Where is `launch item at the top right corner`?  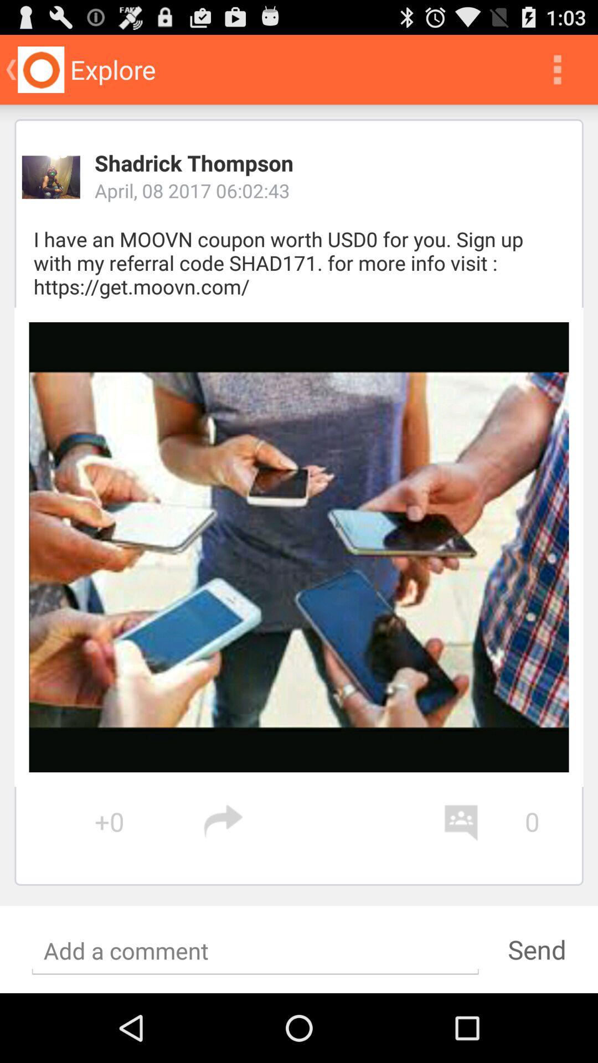
launch item at the top right corner is located at coordinates (557, 70).